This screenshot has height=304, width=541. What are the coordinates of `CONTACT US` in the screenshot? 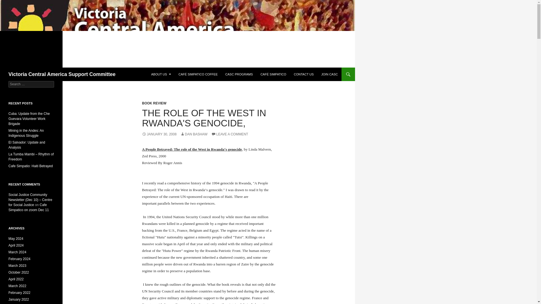 It's located at (304, 74).